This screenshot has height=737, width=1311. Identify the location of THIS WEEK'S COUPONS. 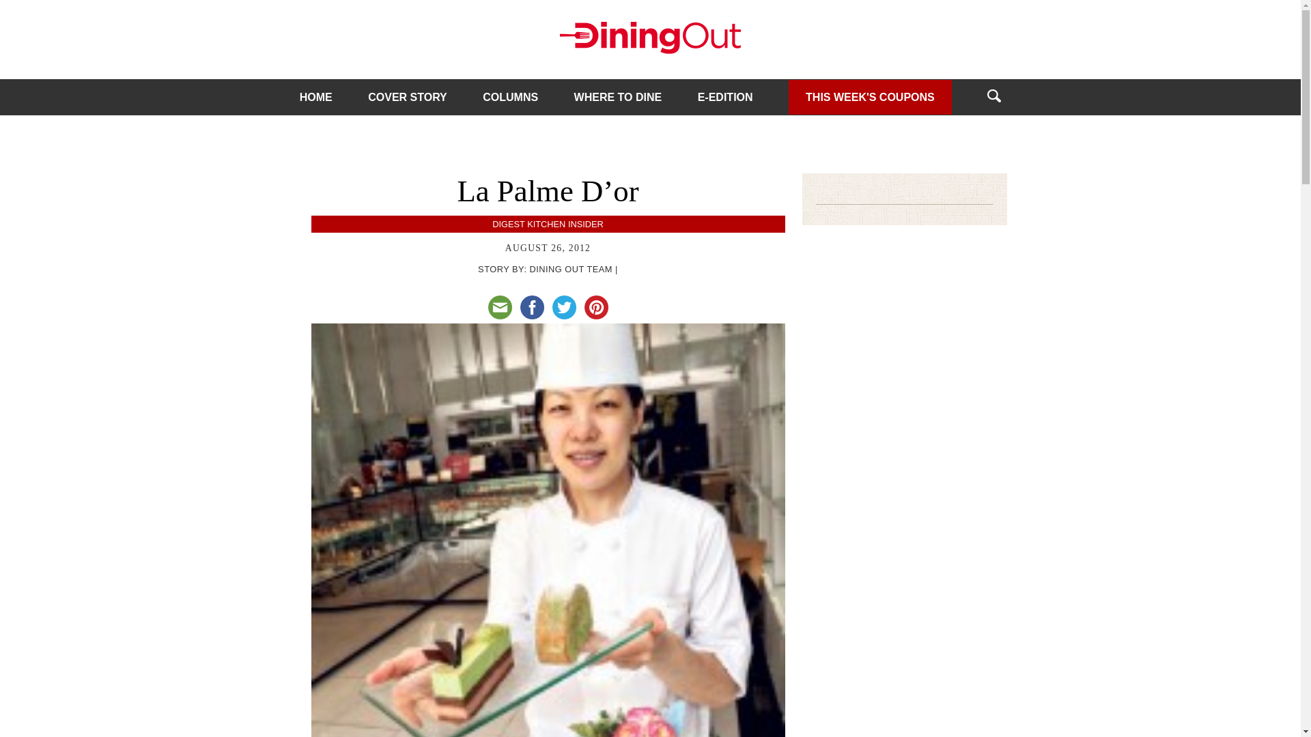
(870, 96).